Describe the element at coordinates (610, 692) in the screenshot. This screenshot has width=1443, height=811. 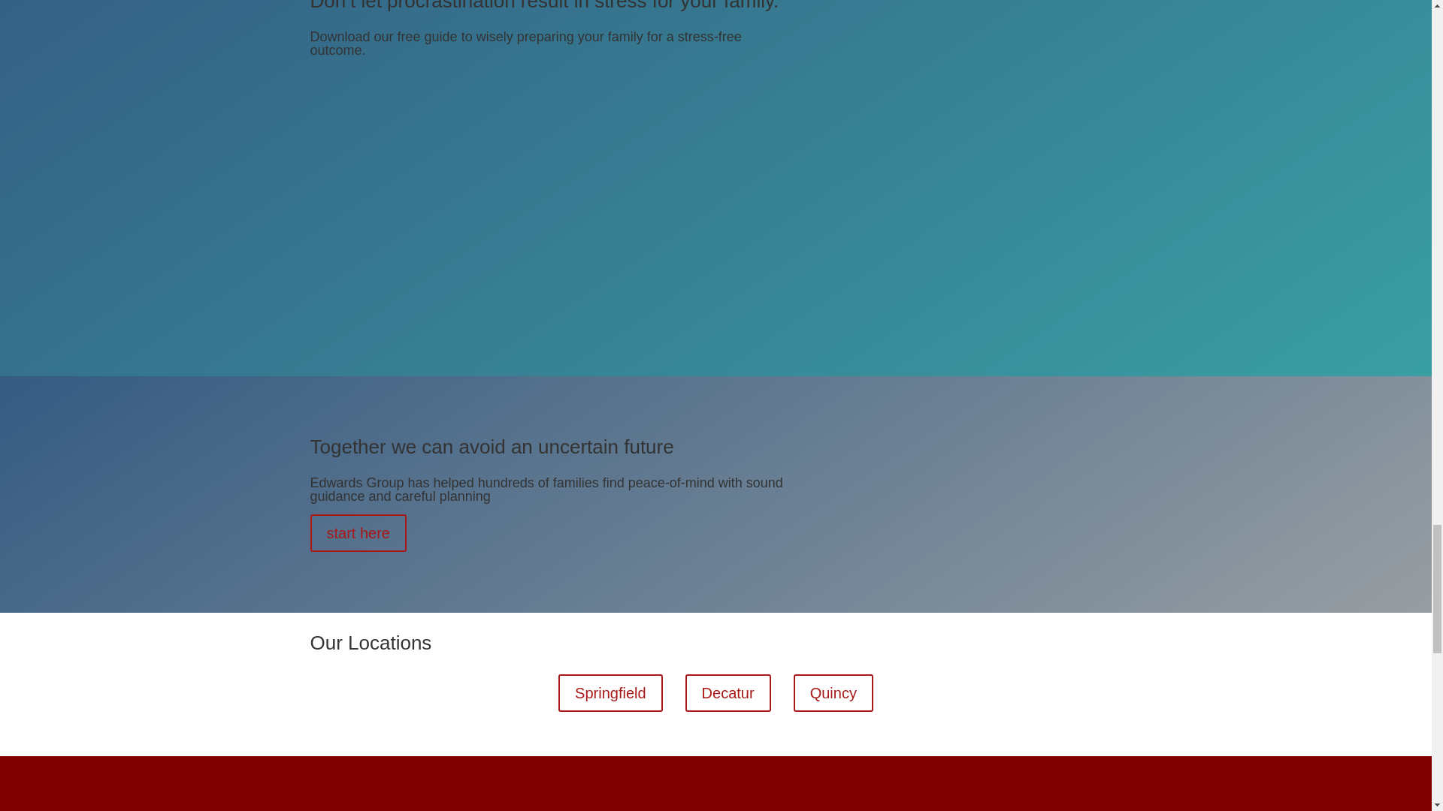
I see `Springfield` at that location.